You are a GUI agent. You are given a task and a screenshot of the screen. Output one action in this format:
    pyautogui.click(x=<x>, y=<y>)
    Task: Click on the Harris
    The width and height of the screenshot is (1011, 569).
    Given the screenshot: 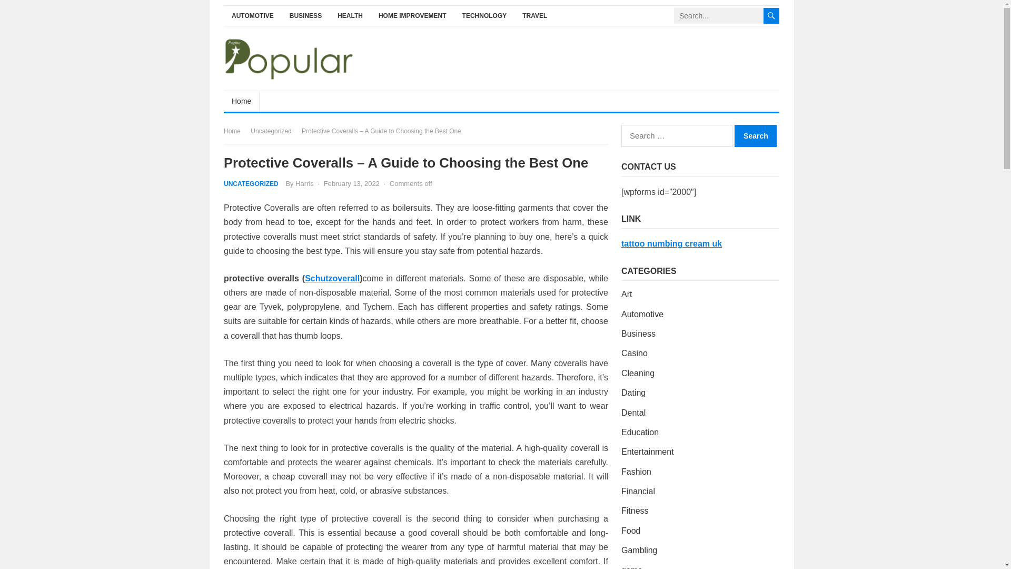 What is the action you would take?
    pyautogui.click(x=304, y=183)
    